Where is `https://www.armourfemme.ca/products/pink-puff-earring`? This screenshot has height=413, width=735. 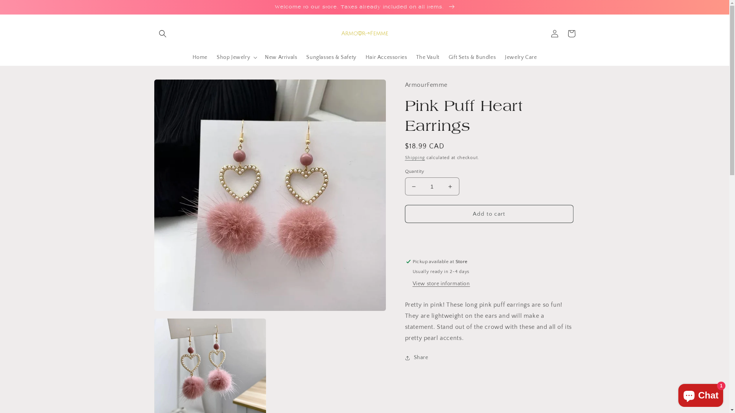
https://www.armourfemme.ca/products/pink-puff-earring is located at coordinates (451, 383).